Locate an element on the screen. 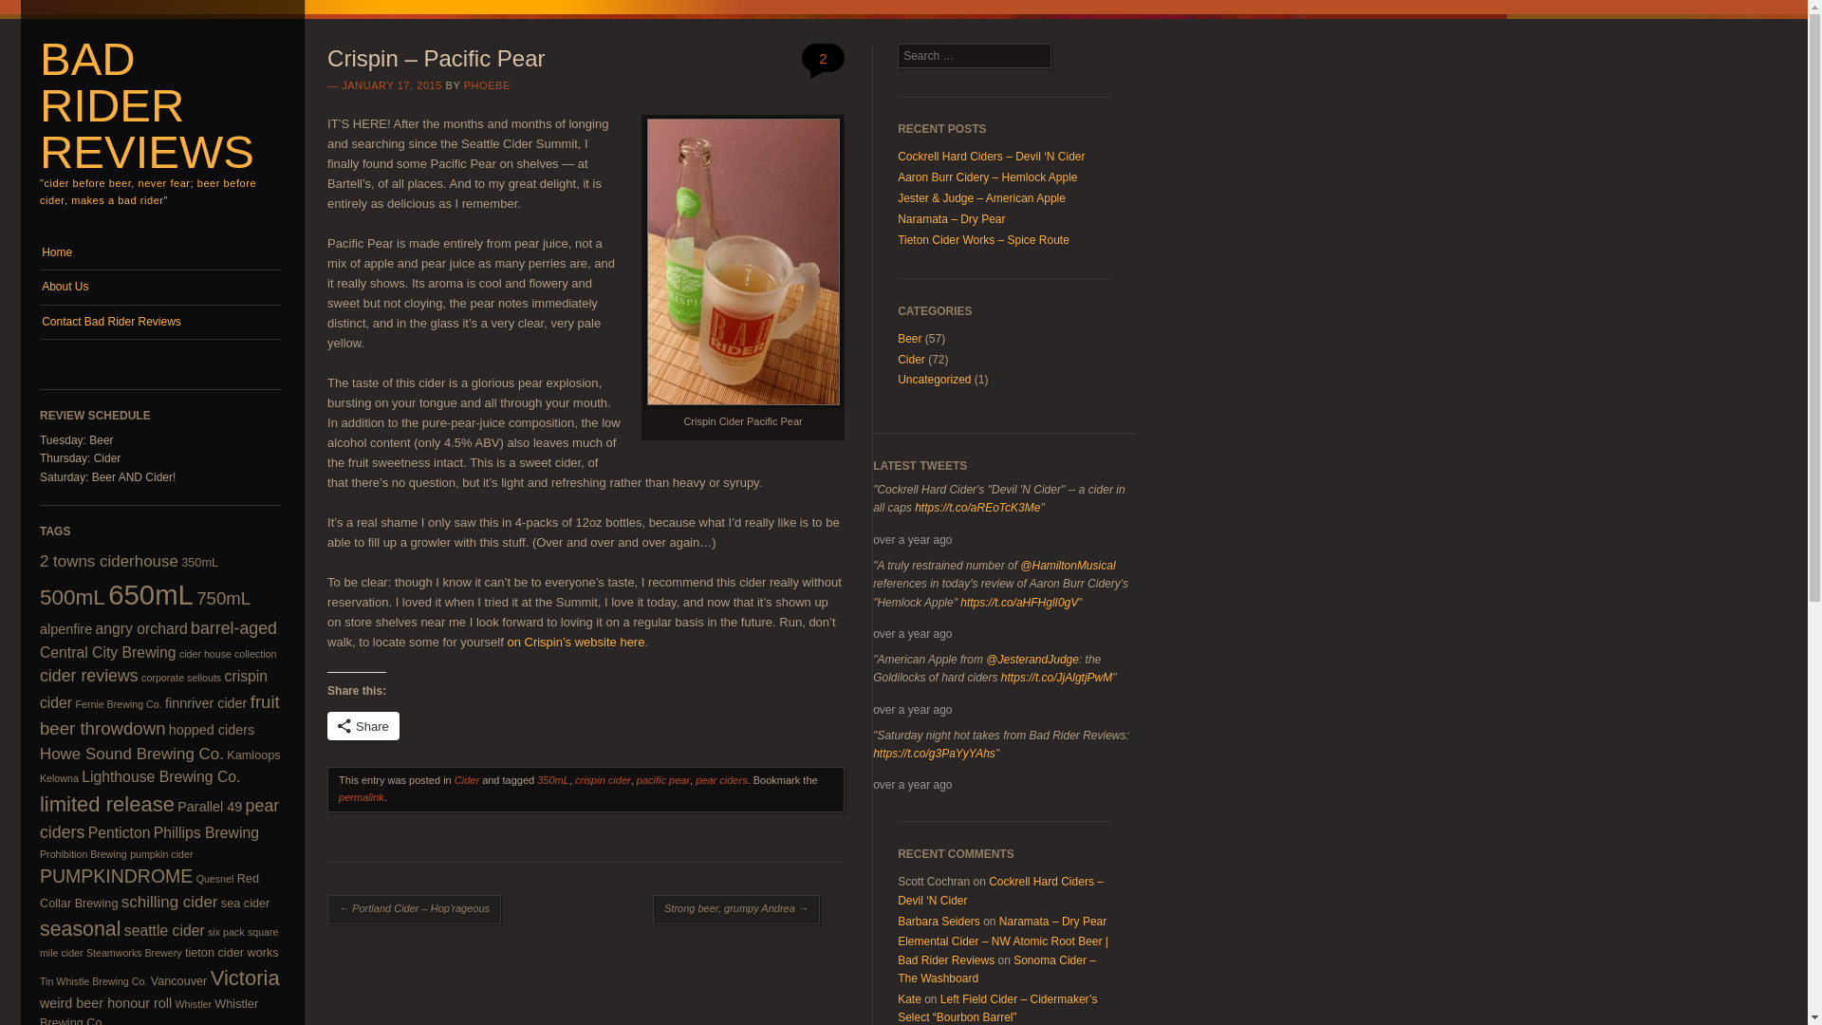 The image size is (1822, 1025). 350mL is located at coordinates (199, 563).